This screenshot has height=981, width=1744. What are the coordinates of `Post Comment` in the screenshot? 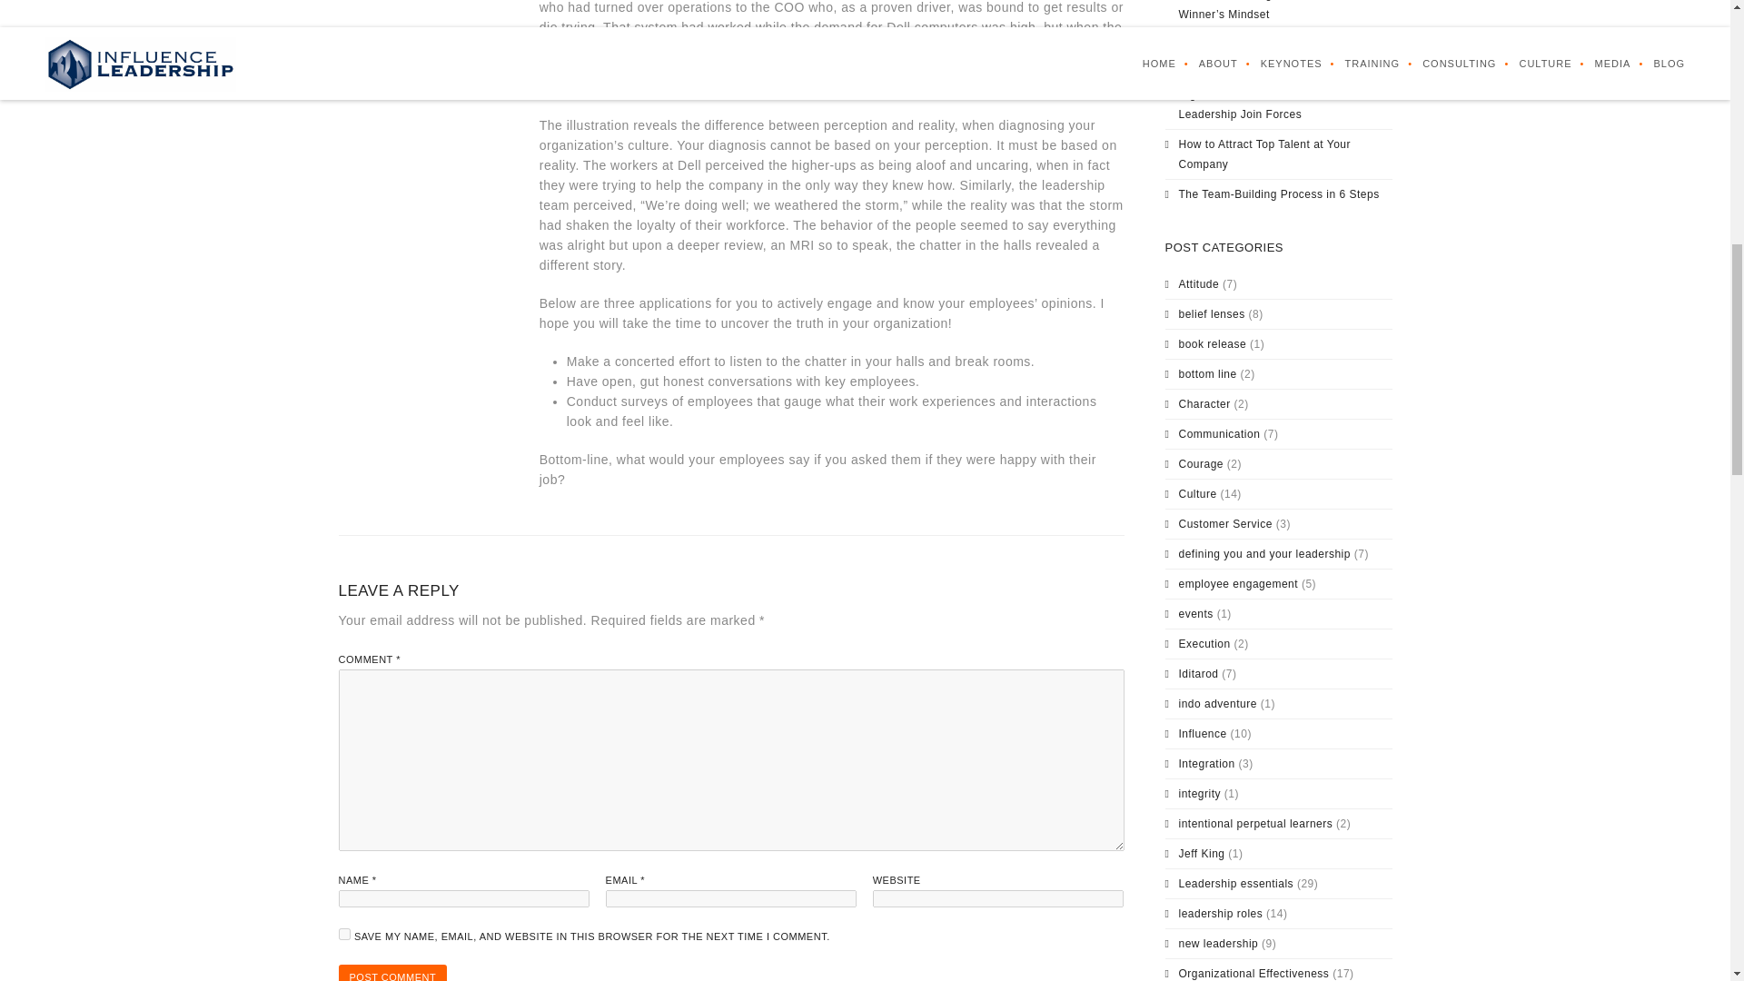 It's located at (392, 972).